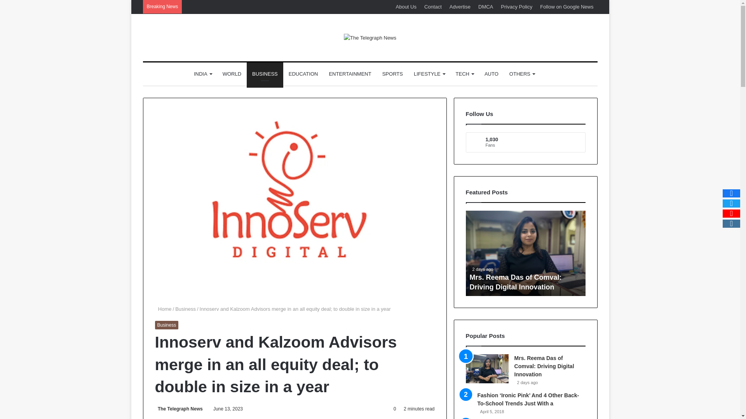  What do you see at coordinates (465, 74) in the screenshot?
I see `TECH` at bounding box center [465, 74].